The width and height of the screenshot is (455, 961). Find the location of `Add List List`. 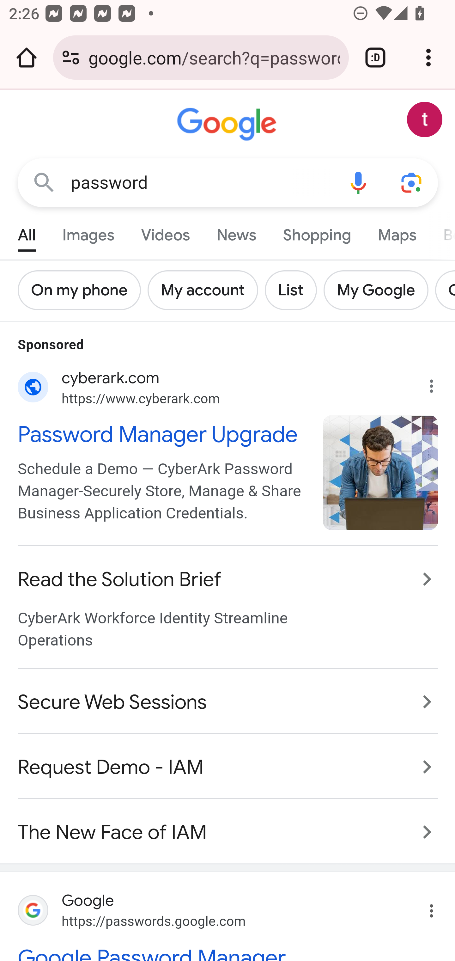

Add List List is located at coordinates (294, 290).